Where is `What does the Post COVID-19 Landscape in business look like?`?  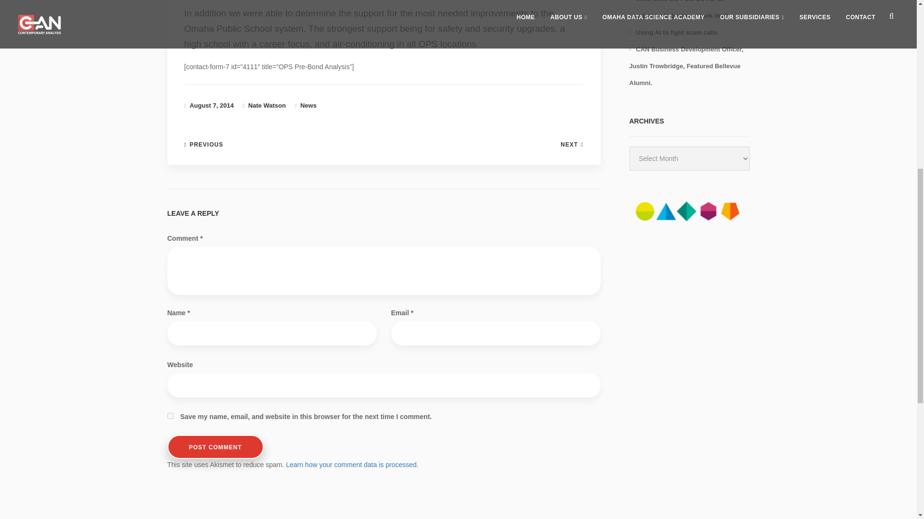 What does the Post COVID-19 Landscape in business look like? is located at coordinates (679, 10).